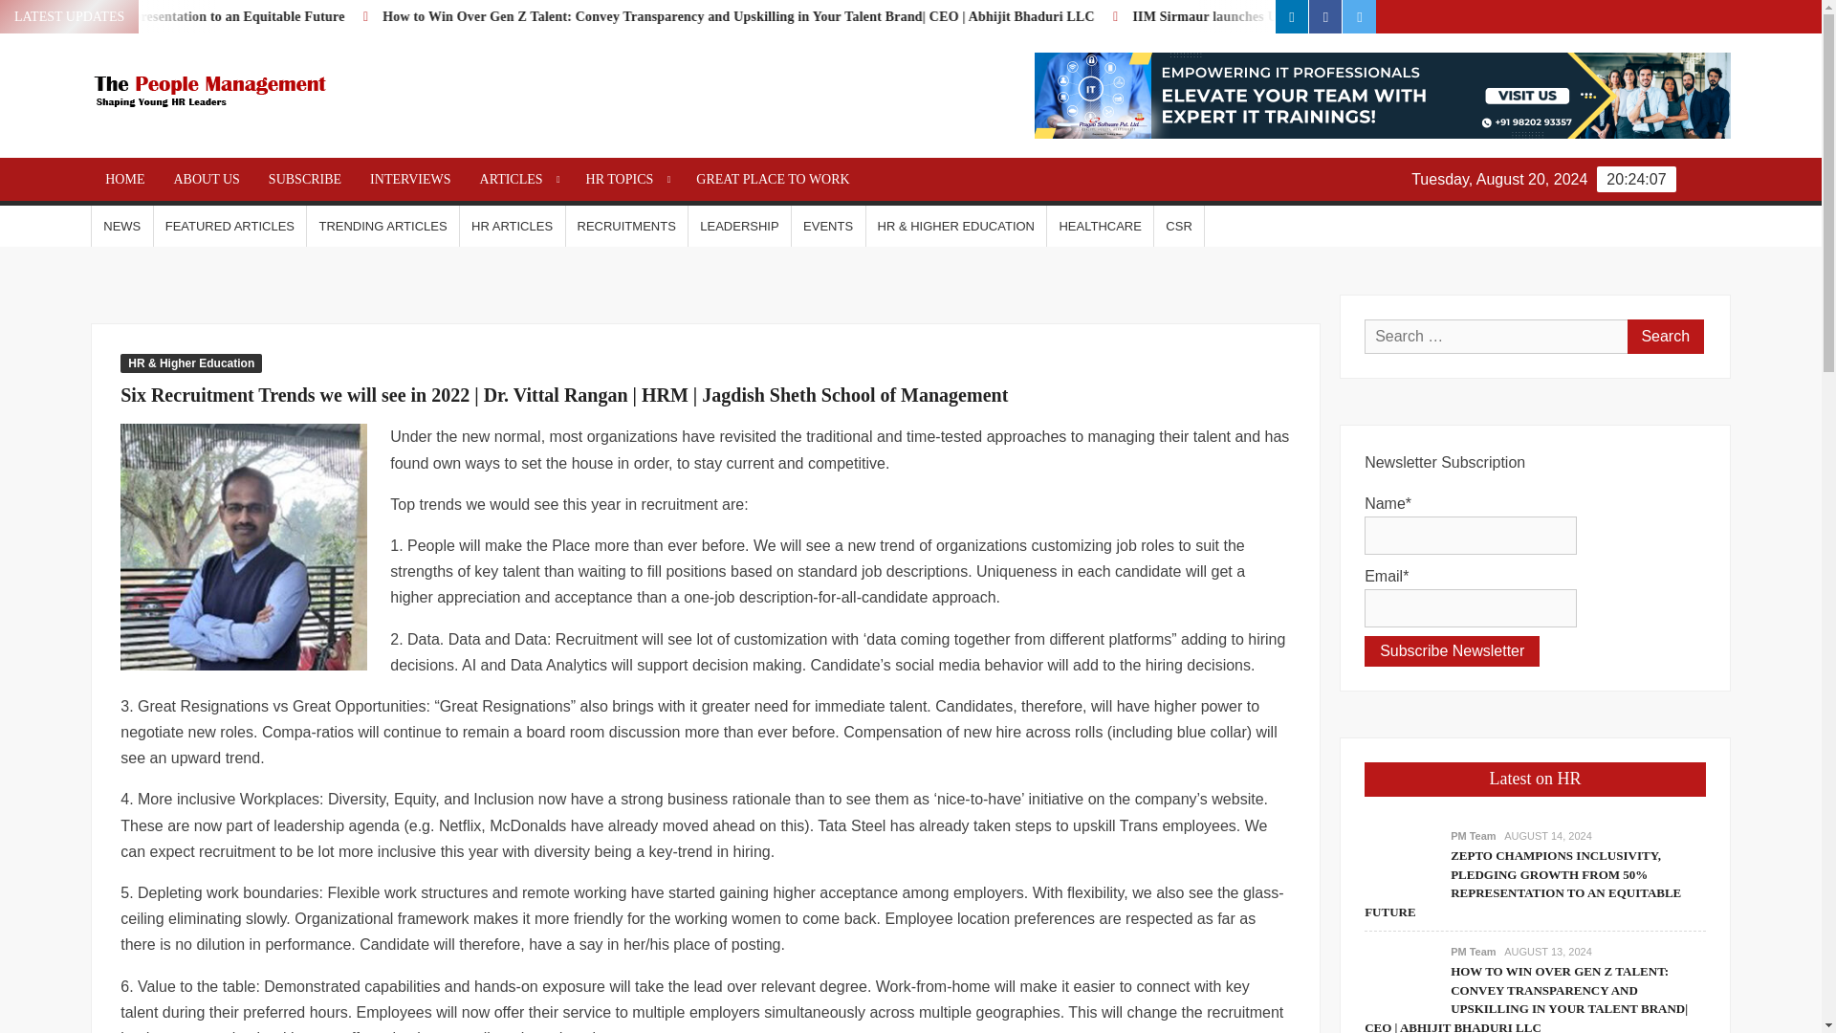 The height and width of the screenshot is (1033, 1836). I want to click on Search, so click(1665, 337).